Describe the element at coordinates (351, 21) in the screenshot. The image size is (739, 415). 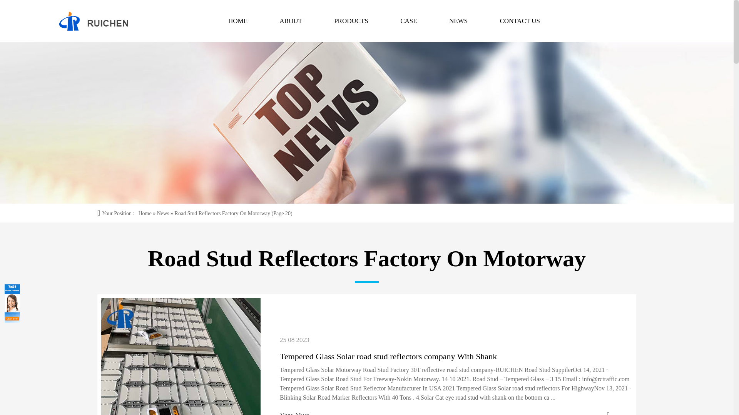
I see `PRODUCTS` at that location.